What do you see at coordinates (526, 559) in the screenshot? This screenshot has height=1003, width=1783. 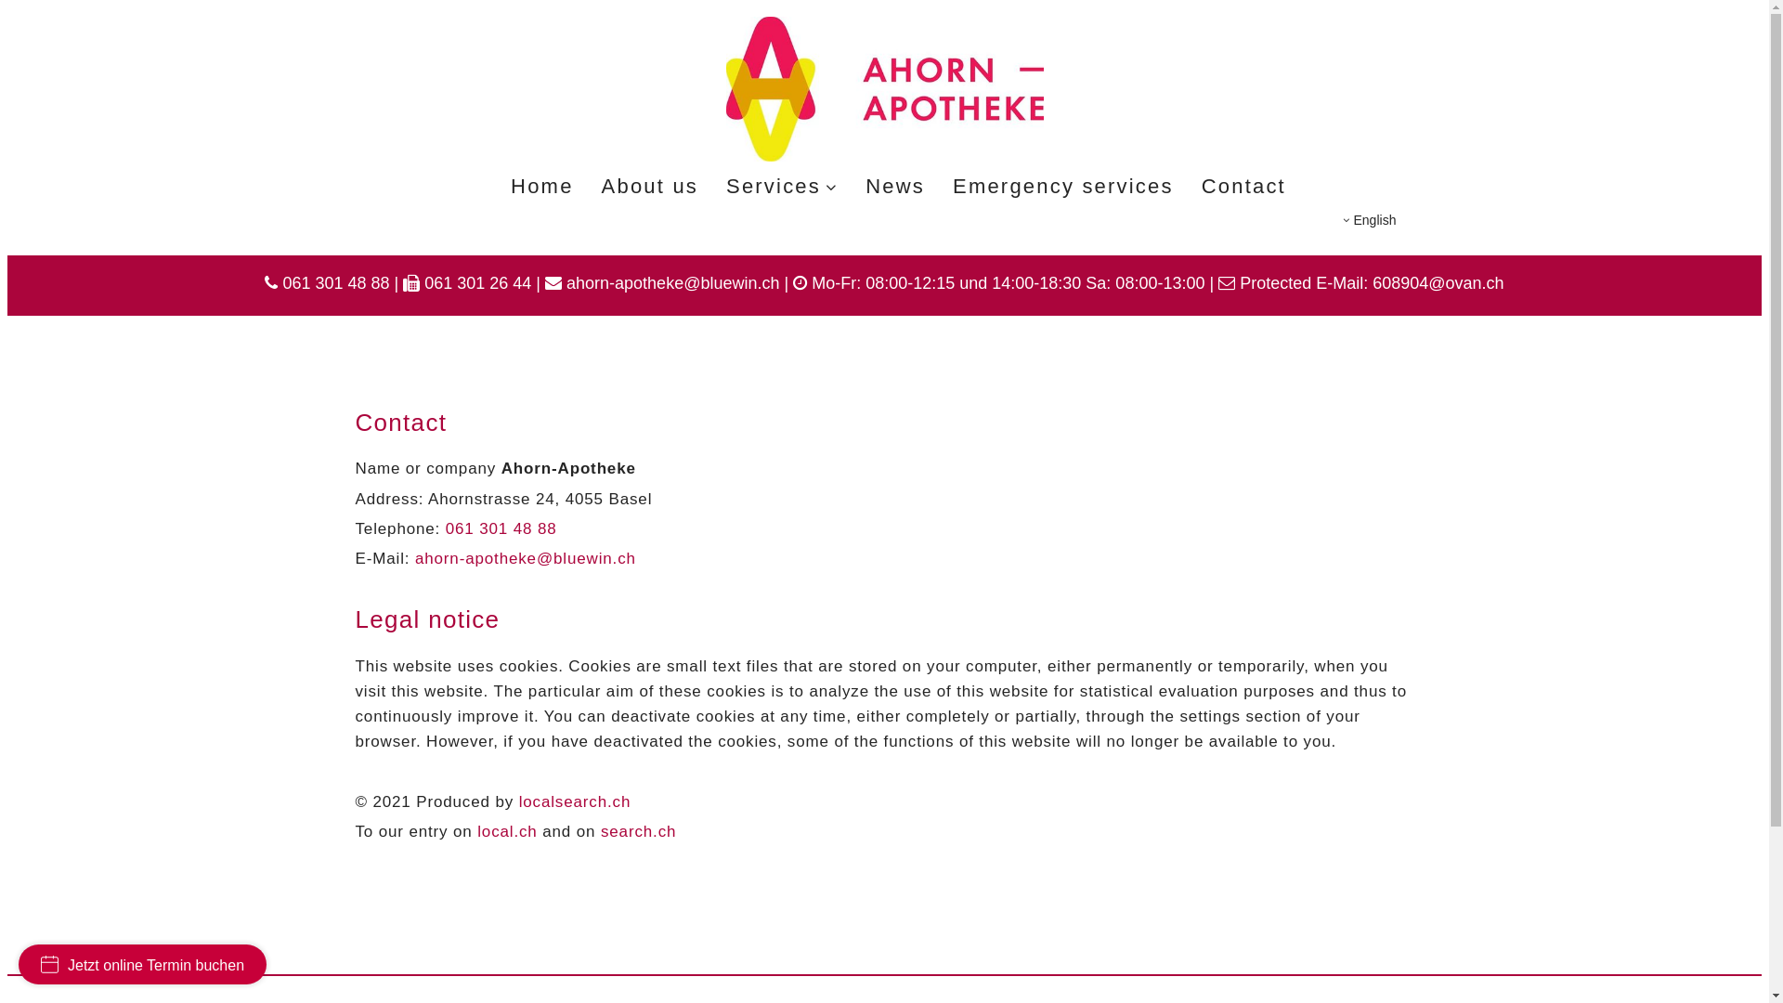 I see `ahorn-apotheke@bluewin.ch` at bounding box center [526, 559].